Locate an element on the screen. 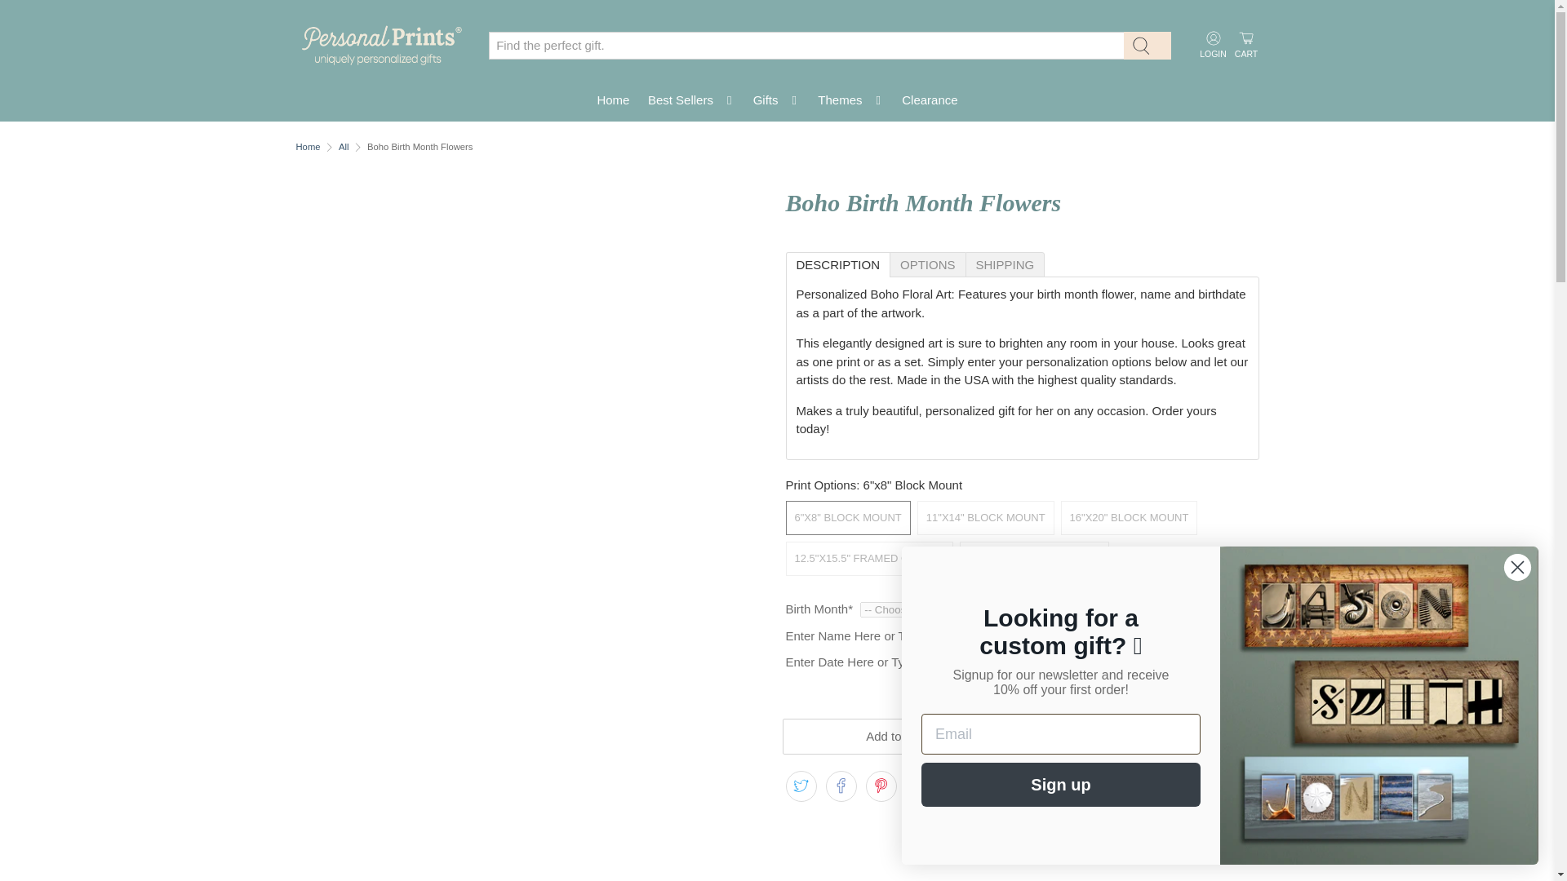 This screenshot has height=881, width=1567. Best Sellers is located at coordinates (692, 101).